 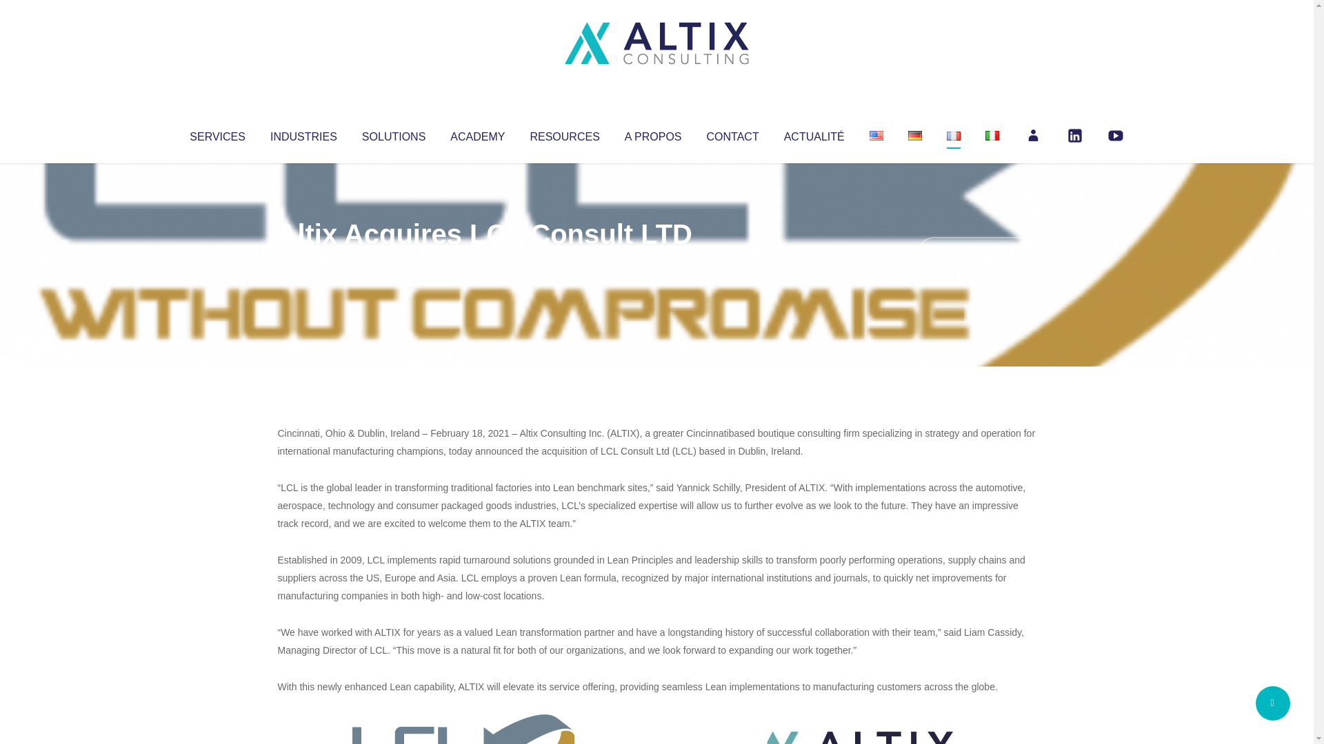 I want to click on Articles par Altix, so click(x=303, y=262).